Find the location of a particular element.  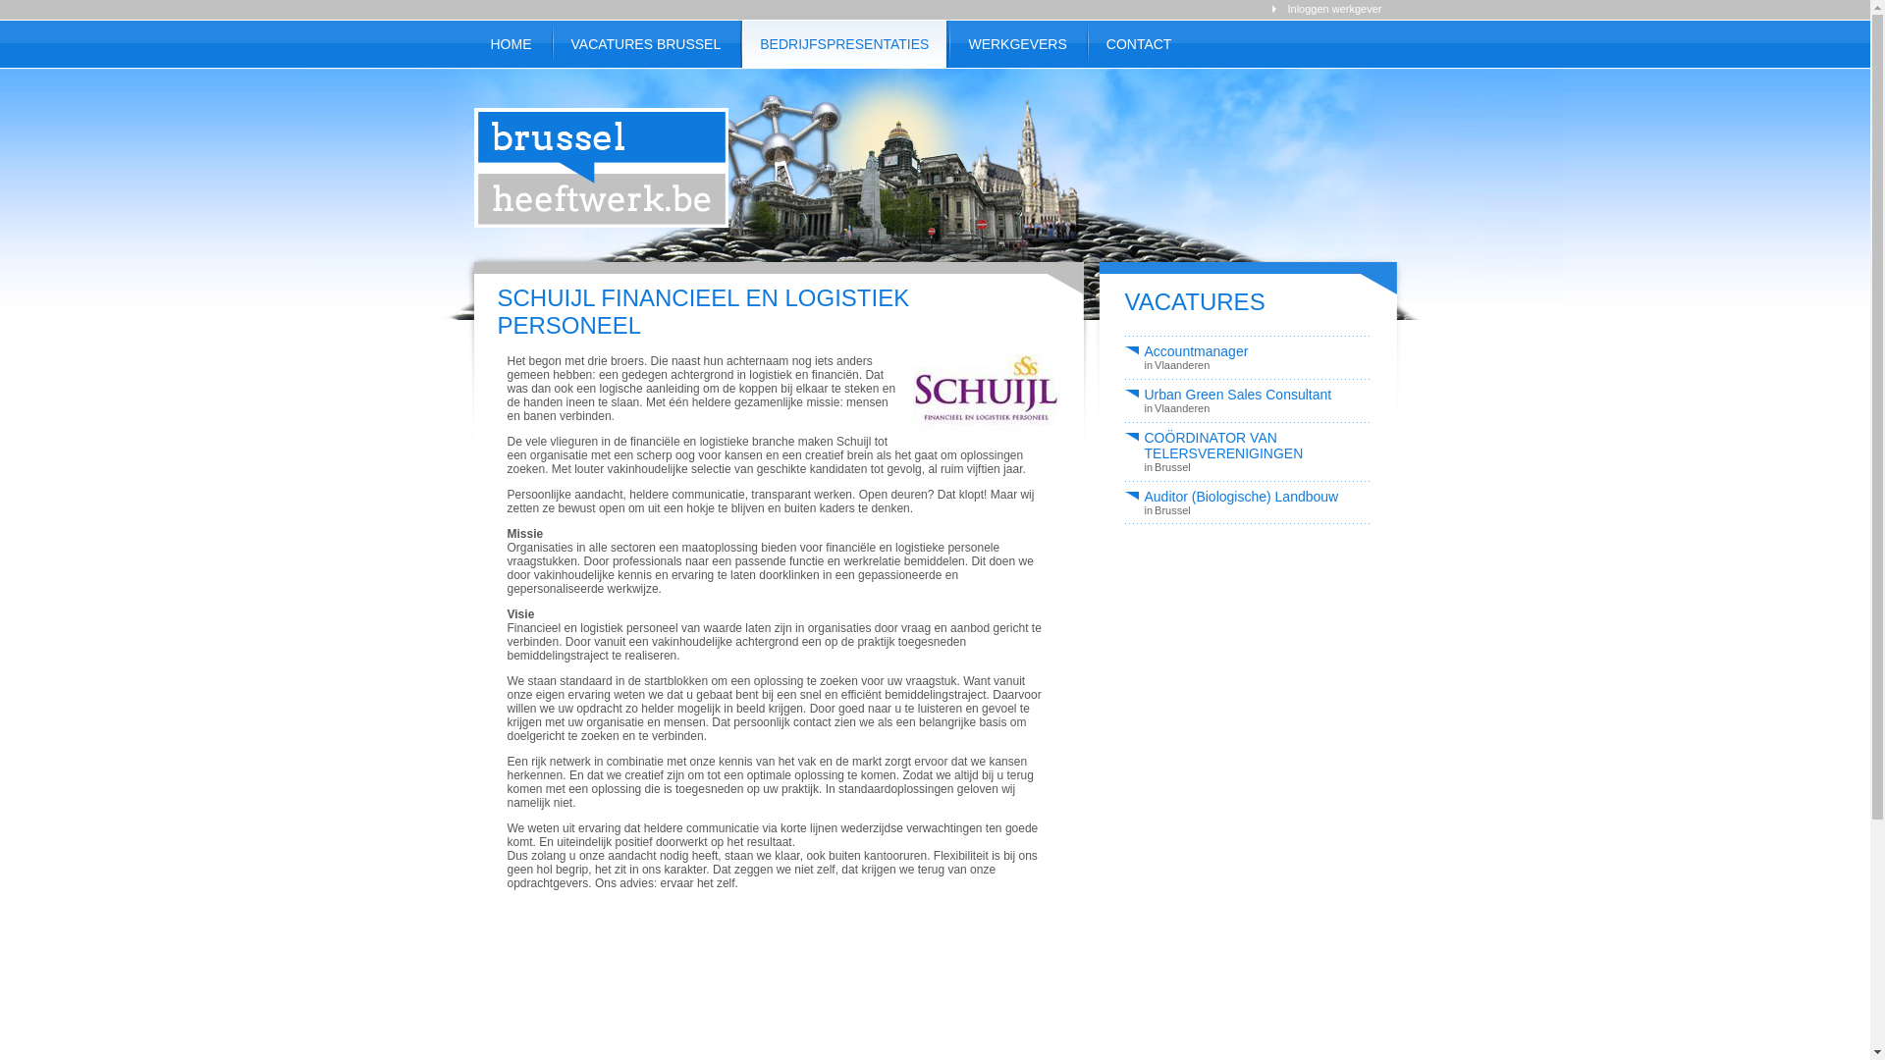

CONTACT is located at coordinates (1139, 44).